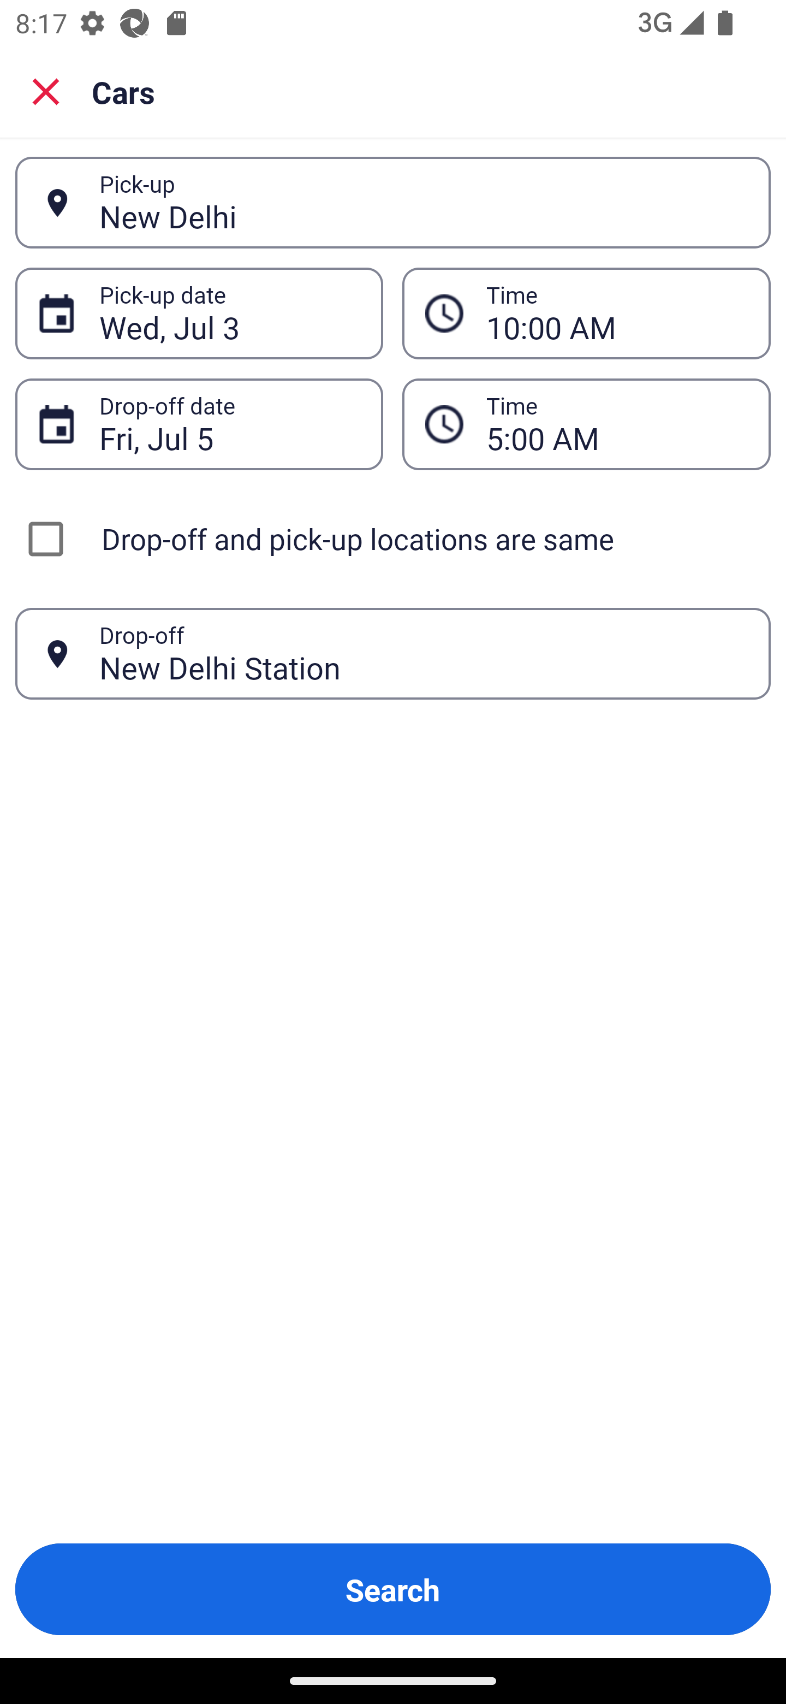 This screenshot has height=1704, width=786. Describe the element at coordinates (46, 91) in the screenshot. I see `Close search screen` at that location.